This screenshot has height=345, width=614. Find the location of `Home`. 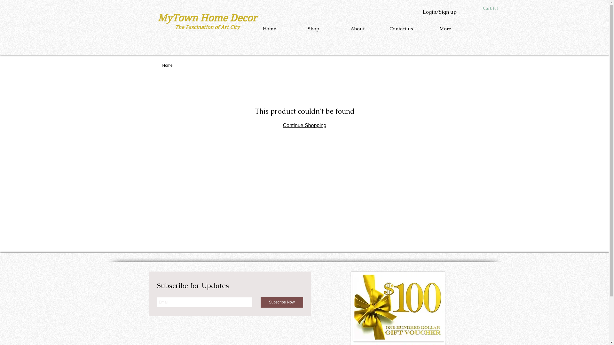

Home is located at coordinates (270, 29).